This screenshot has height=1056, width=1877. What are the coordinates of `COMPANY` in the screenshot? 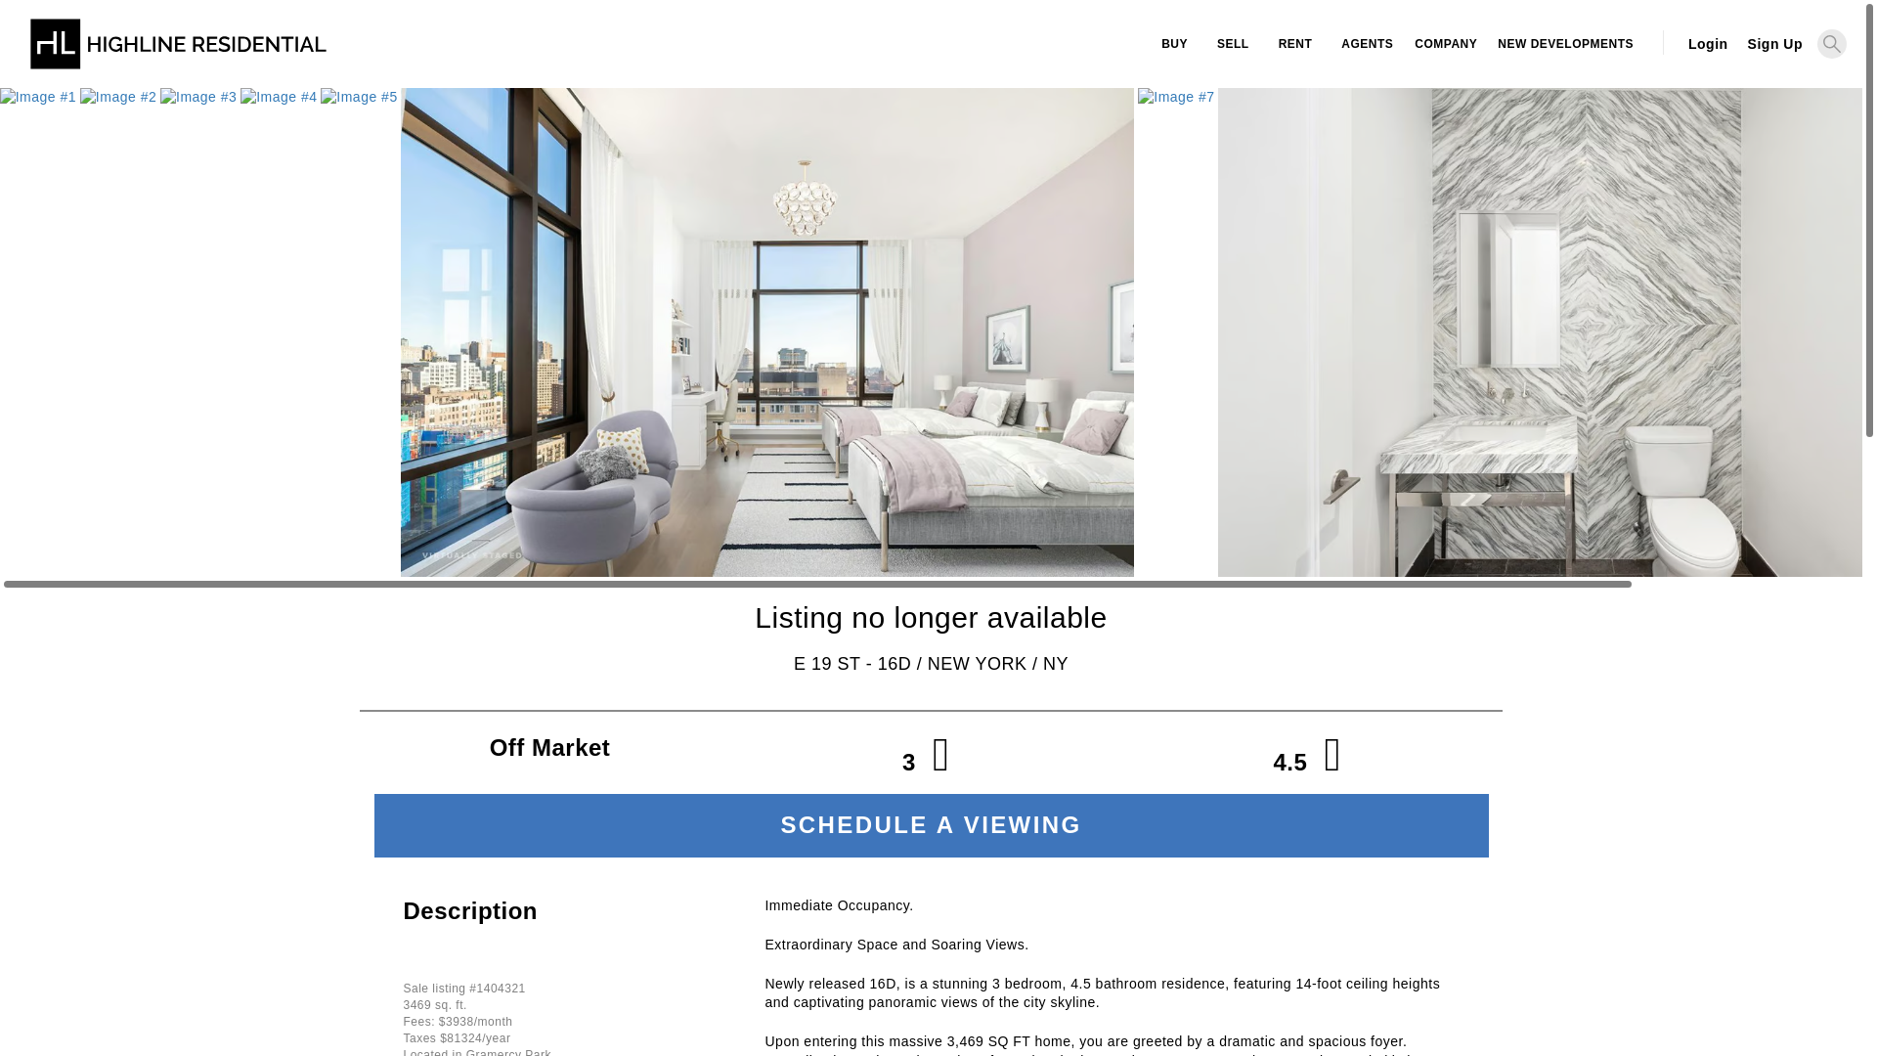 It's located at (1443, 44).